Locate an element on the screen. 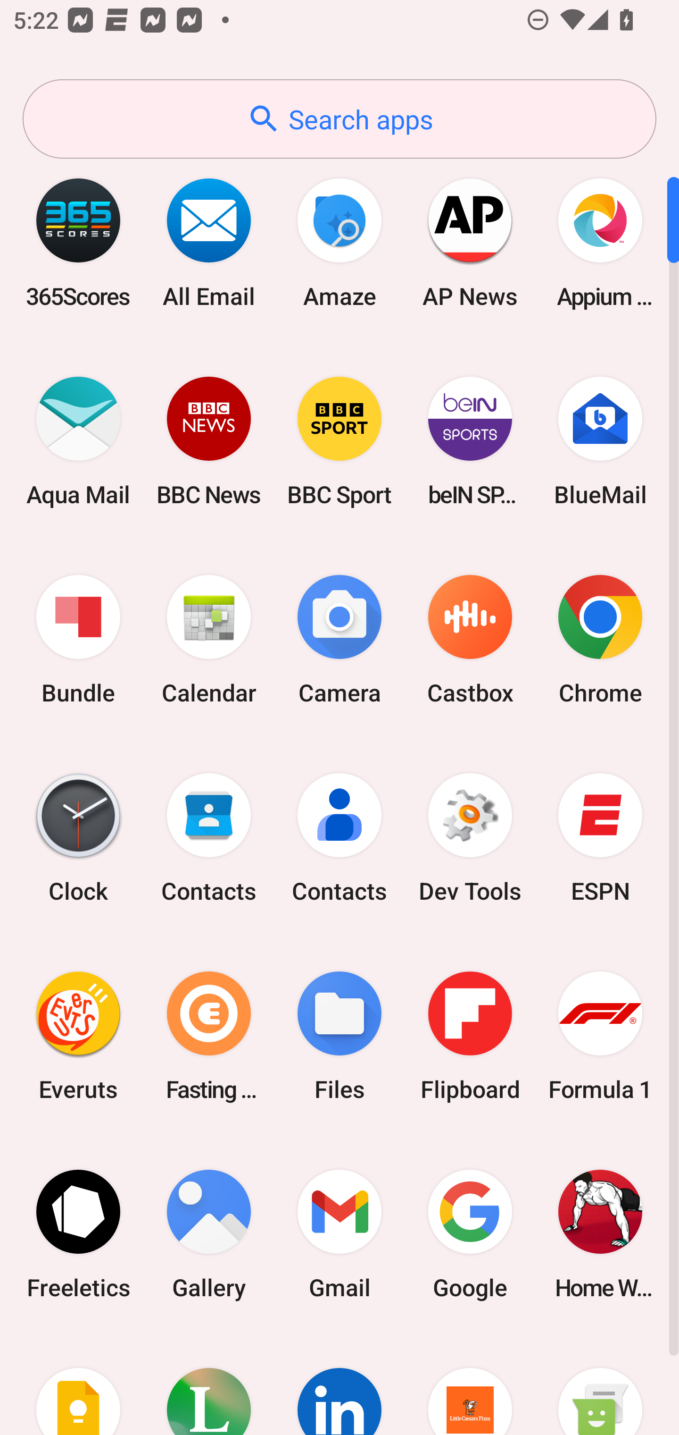 This screenshot has height=1435, width=679. Everuts is located at coordinates (78, 1036).